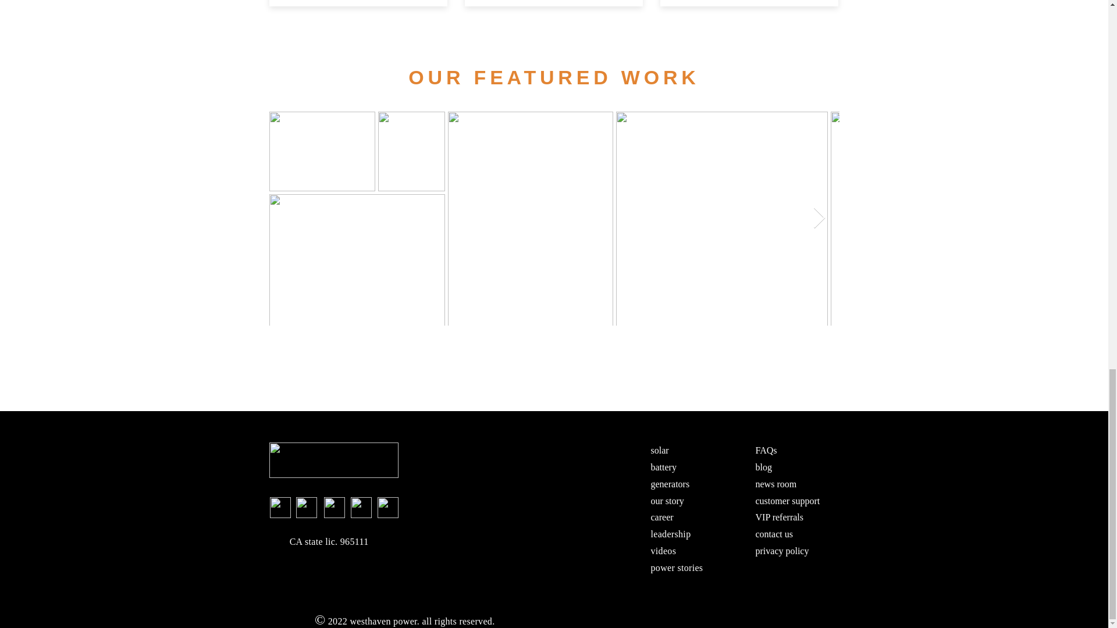 The image size is (1117, 628). What do you see at coordinates (659, 450) in the screenshot?
I see `solar` at bounding box center [659, 450].